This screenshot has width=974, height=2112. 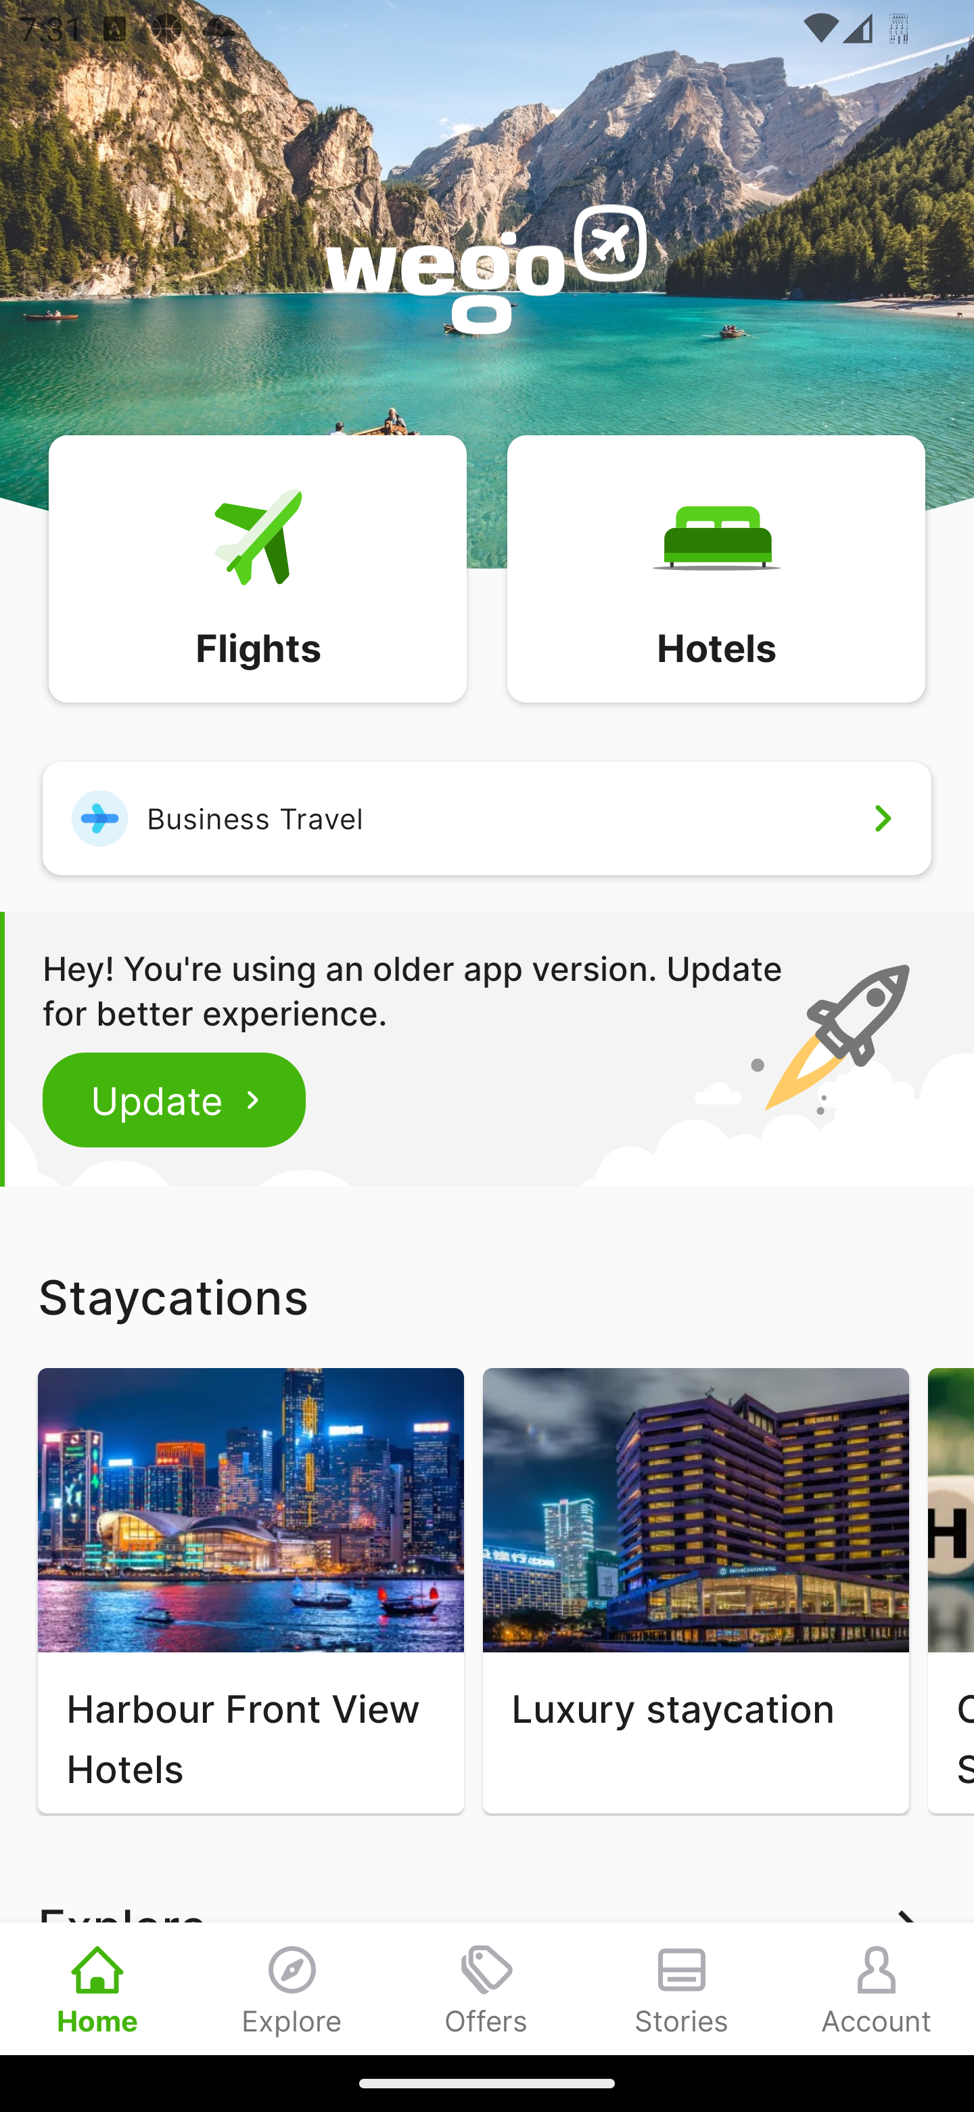 I want to click on Flights, so click(x=257, y=567).